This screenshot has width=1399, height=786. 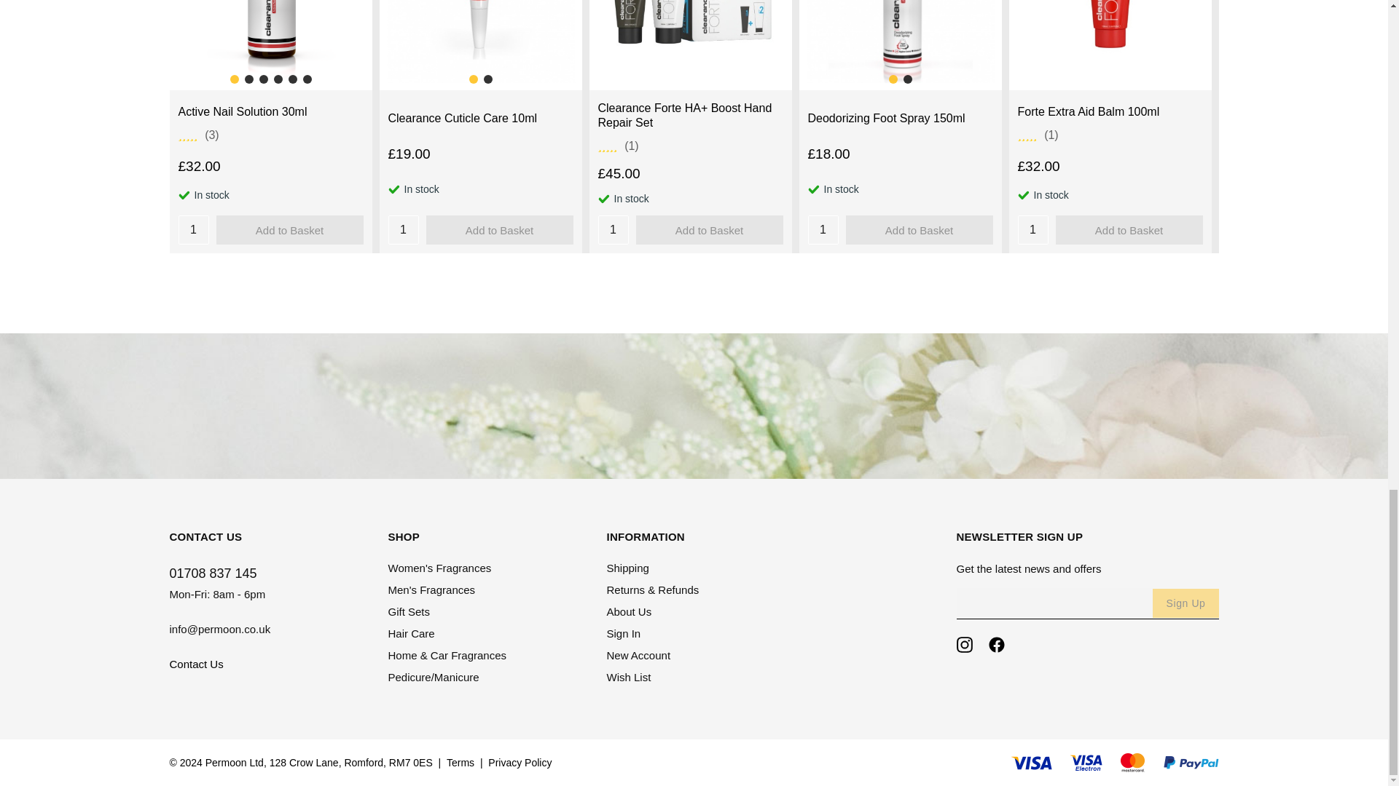 What do you see at coordinates (192, 229) in the screenshot?
I see `1` at bounding box center [192, 229].